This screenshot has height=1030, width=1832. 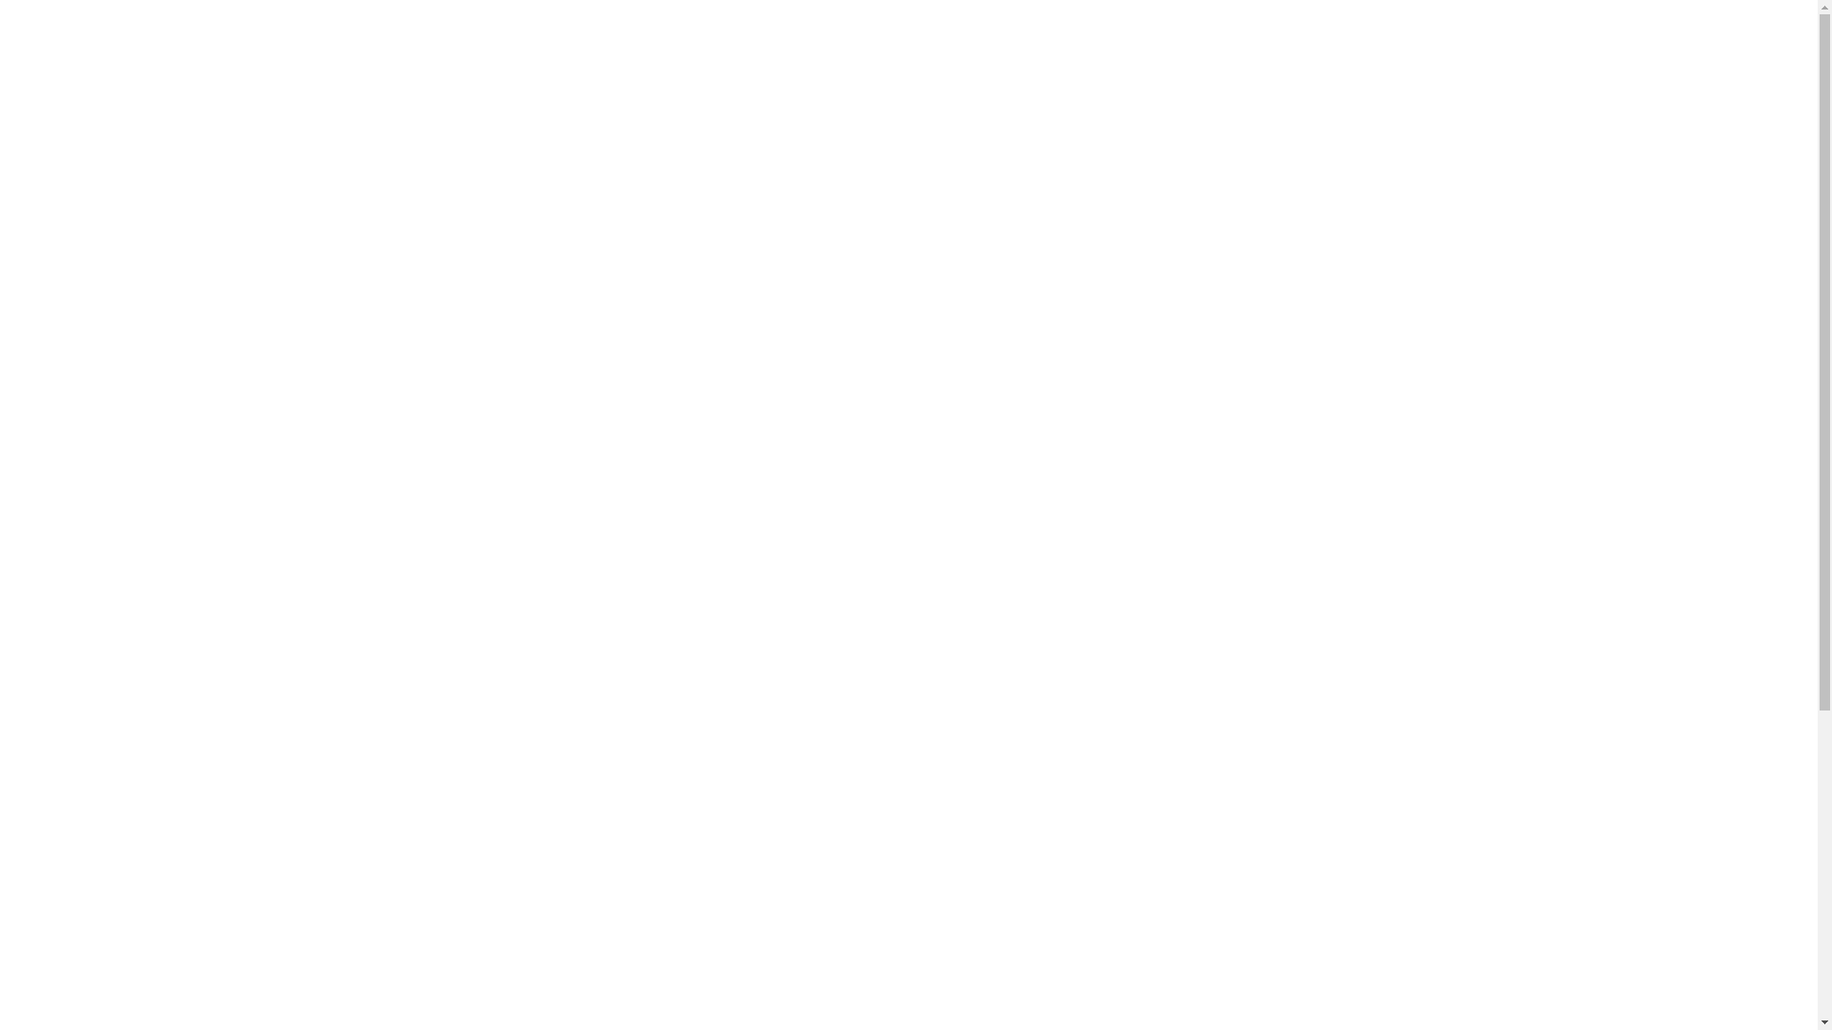 I want to click on ARBEITGEBER, so click(x=1165, y=336).